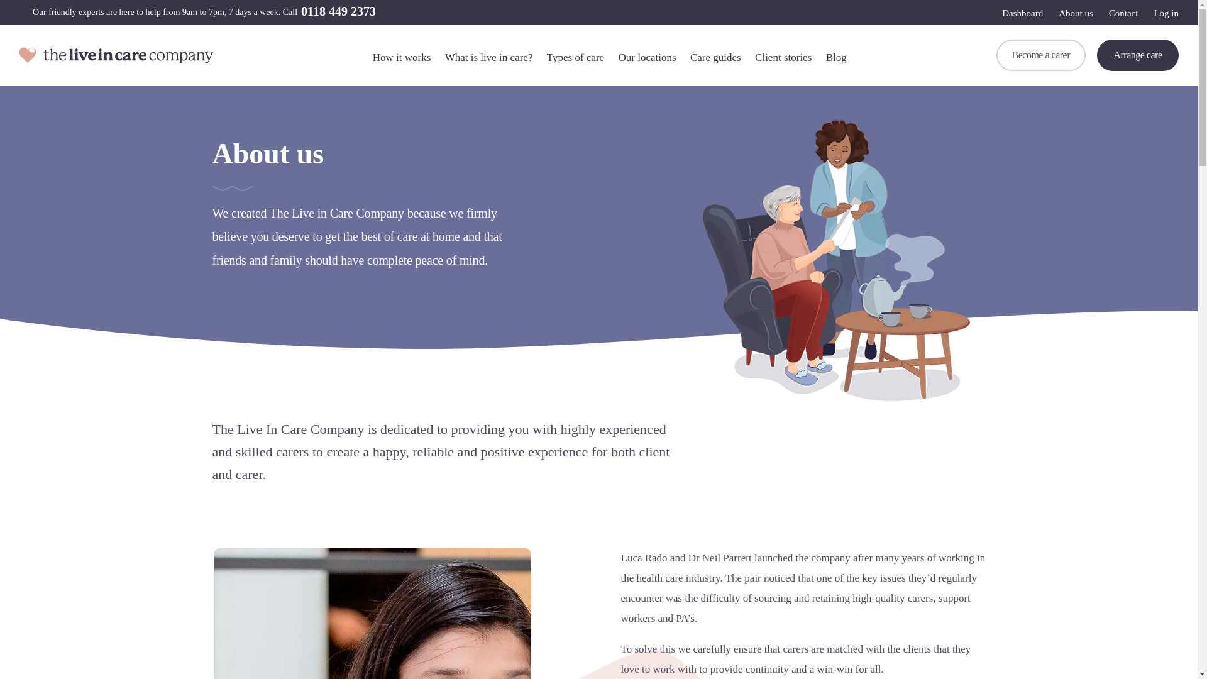 The width and height of the screenshot is (1207, 679). What do you see at coordinates (1123, 13) in the screenshot?
I see `Contact` at bounding box center [1123, 13].